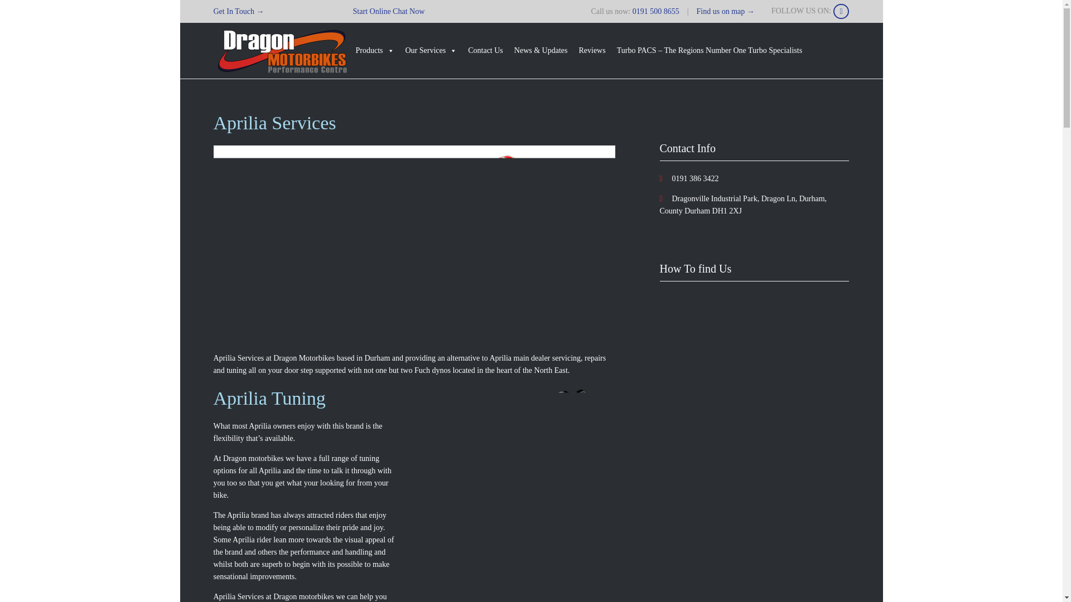 The width and height of the screenshot is (1071, 602). I want to click on 0191 500 8655, so click(656, 11).